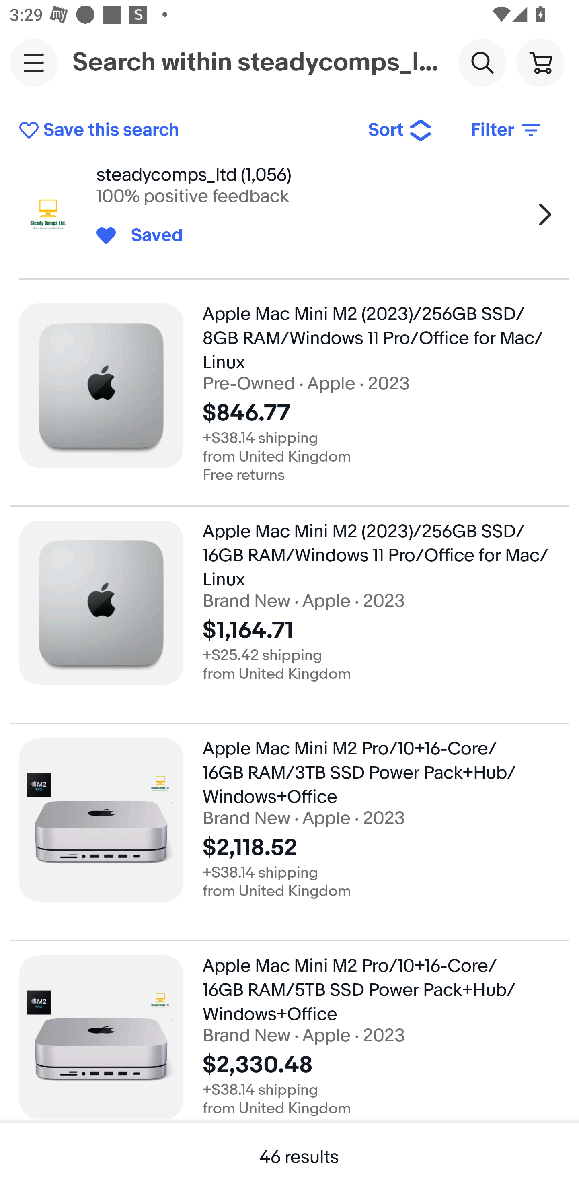  What do you see at coordinates (540, 62) in the screenshot?
I see `Cart button shopping cart` at bounding box center [540, 62].